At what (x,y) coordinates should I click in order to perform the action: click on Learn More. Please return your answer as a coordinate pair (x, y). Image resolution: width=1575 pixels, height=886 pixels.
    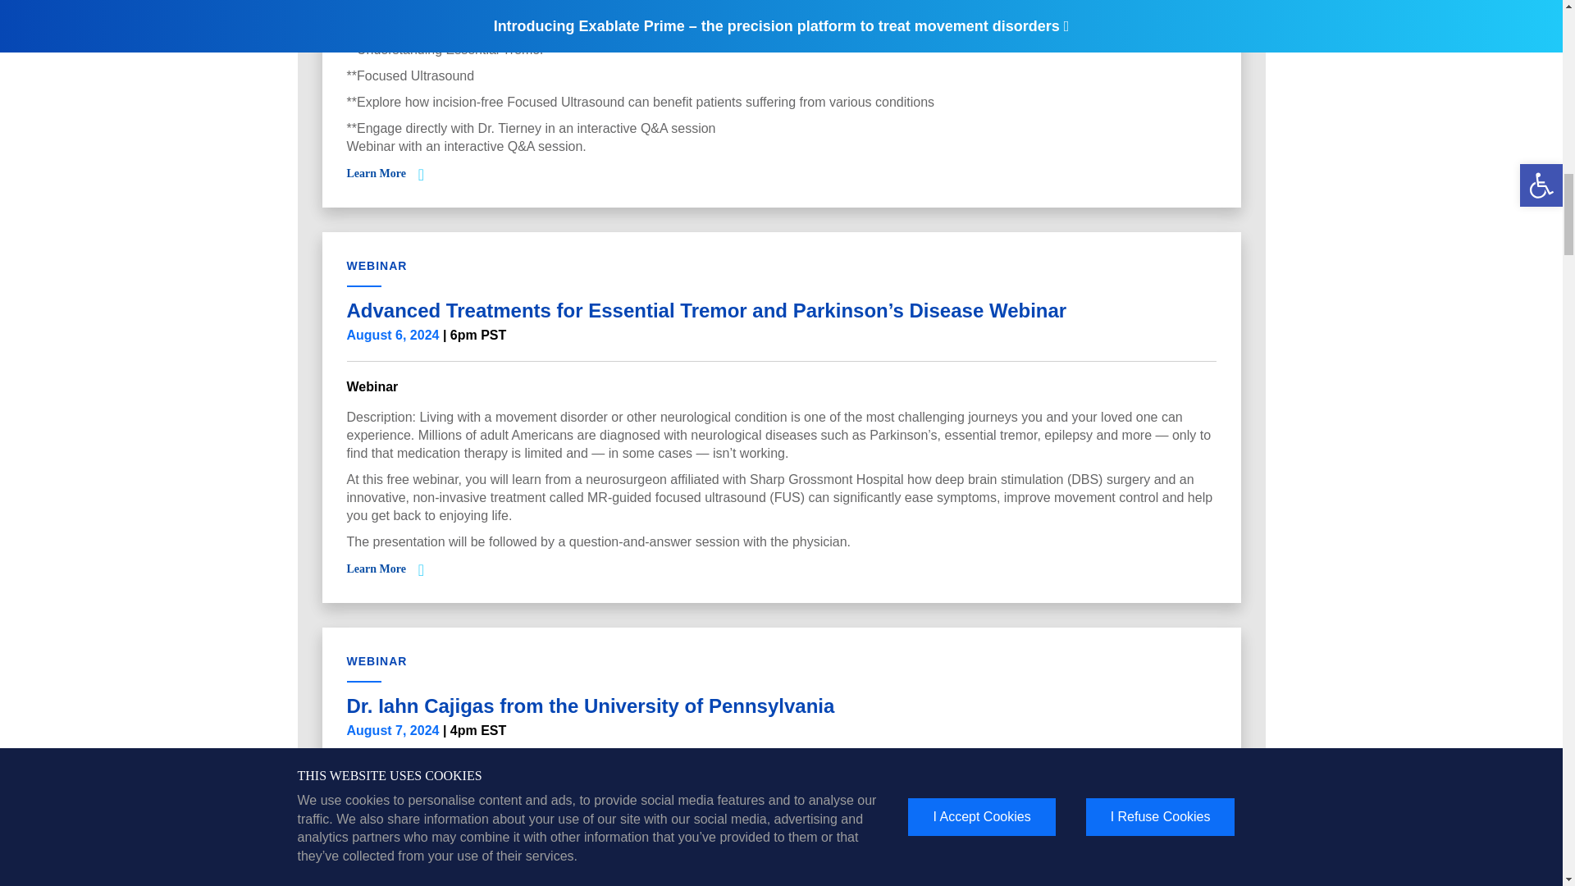
    Looking at the image, I should click on (376, 174).